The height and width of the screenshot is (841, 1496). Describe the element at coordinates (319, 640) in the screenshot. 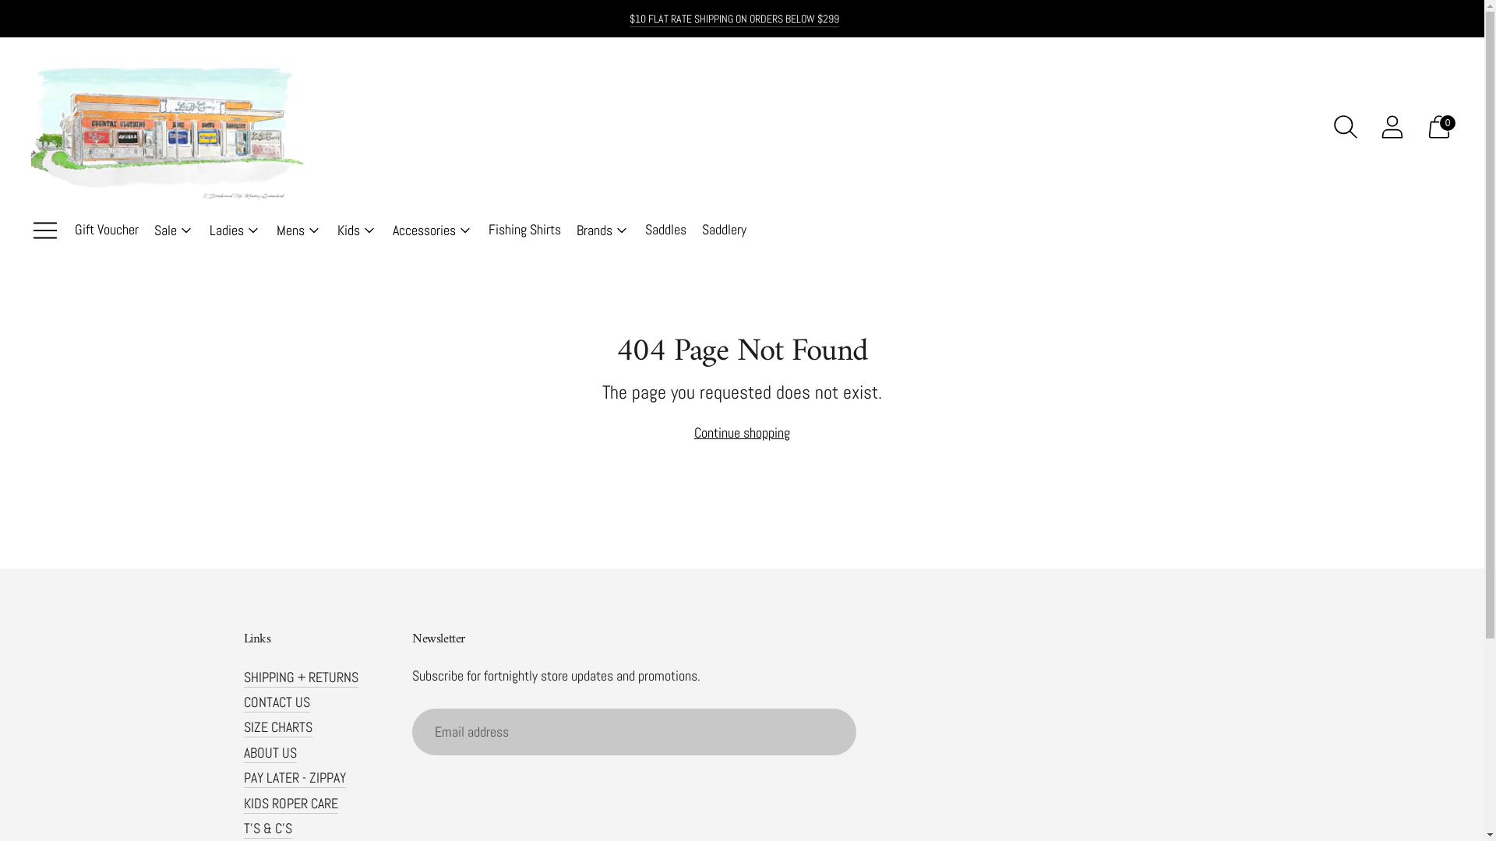

I see `Links` at that location.